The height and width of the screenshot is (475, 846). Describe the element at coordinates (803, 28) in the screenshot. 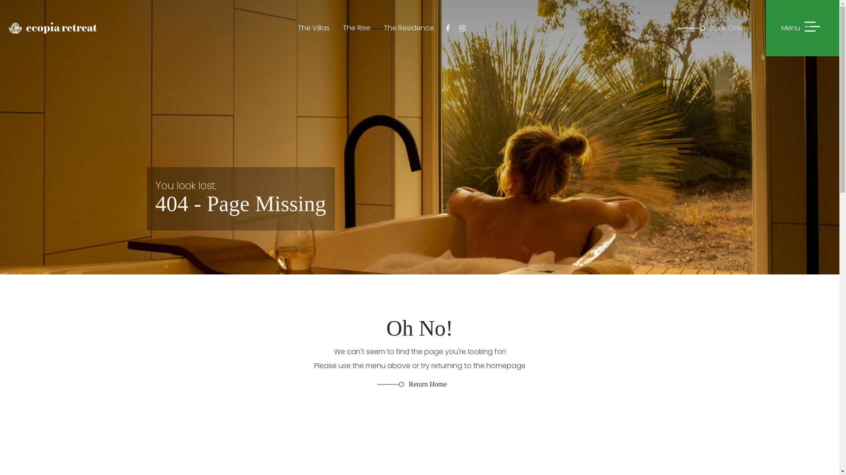

I see `Menu` at that location.